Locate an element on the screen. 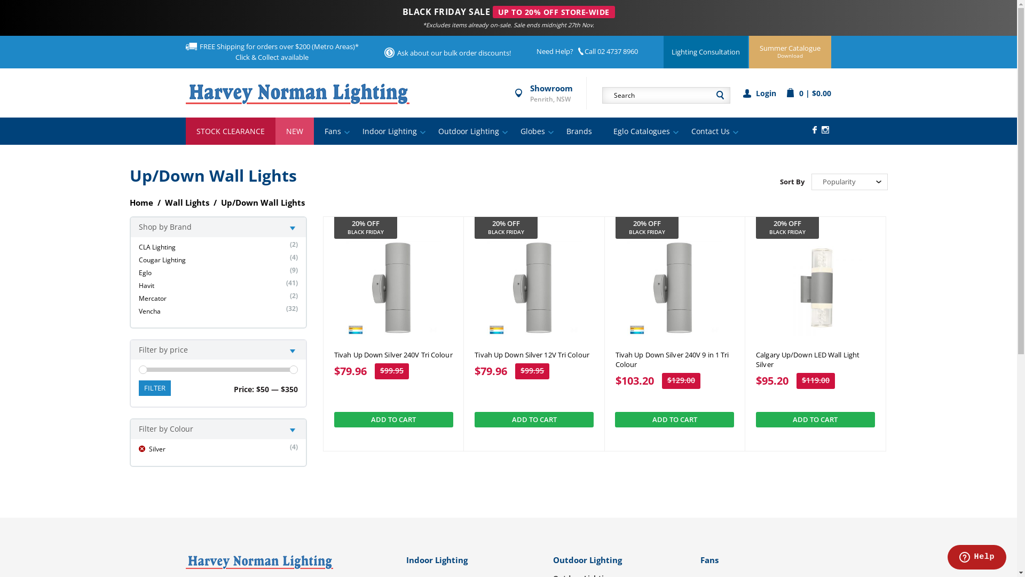  FILTER is located at coordinates (155, 388).